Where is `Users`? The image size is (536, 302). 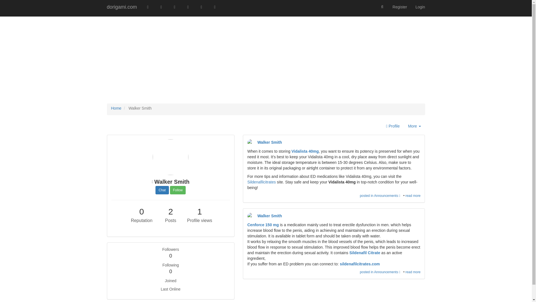
Users is located at coordinates (214, 7).